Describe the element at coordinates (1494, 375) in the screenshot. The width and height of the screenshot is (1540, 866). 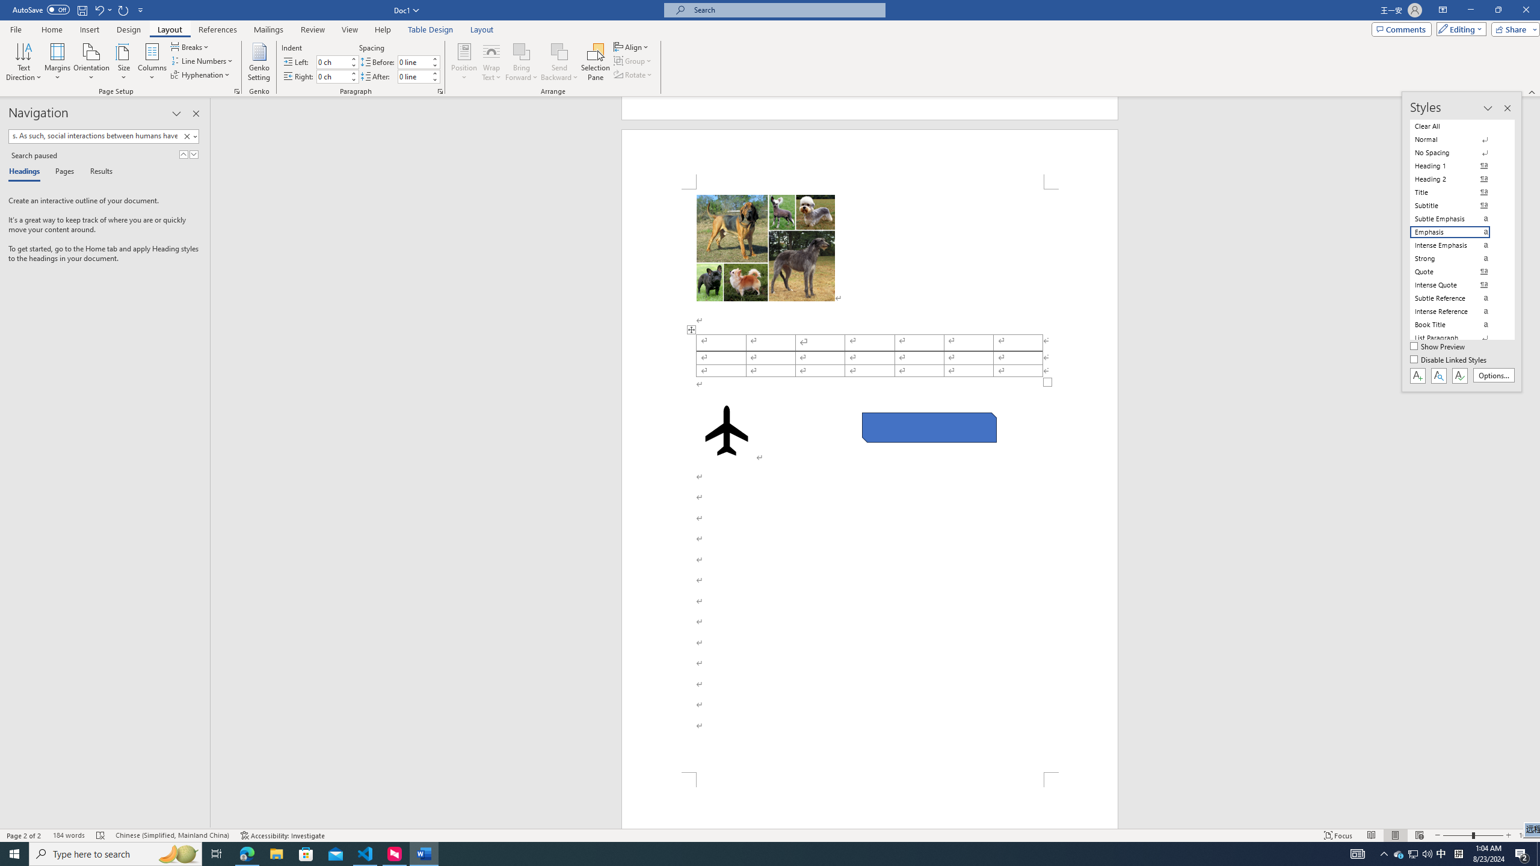
I see `Options...` at that location.